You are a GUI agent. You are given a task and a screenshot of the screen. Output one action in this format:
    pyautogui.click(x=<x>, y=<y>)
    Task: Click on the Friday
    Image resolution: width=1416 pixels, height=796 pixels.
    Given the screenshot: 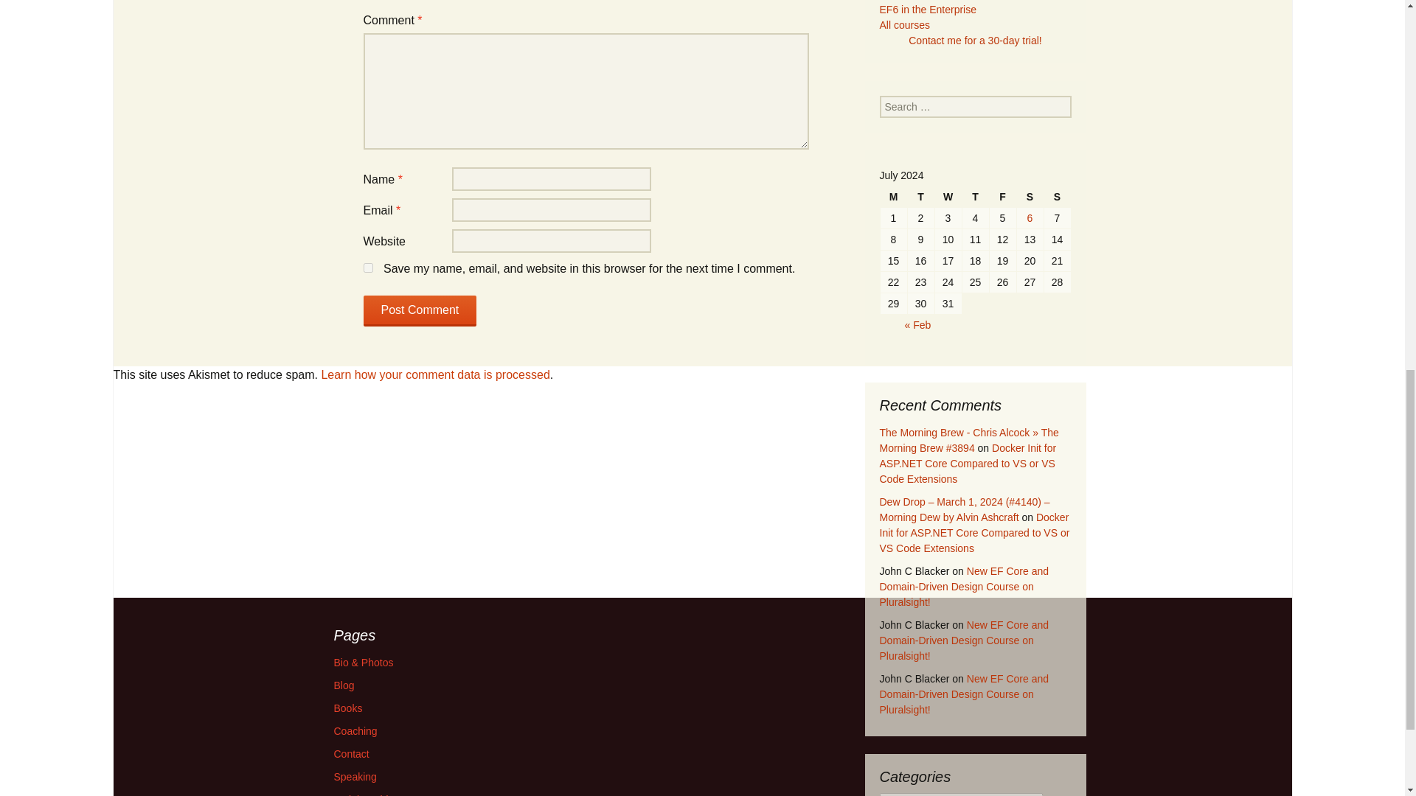 What is the action you would take?
    pyautogui.click(x=1003, y=196)
    